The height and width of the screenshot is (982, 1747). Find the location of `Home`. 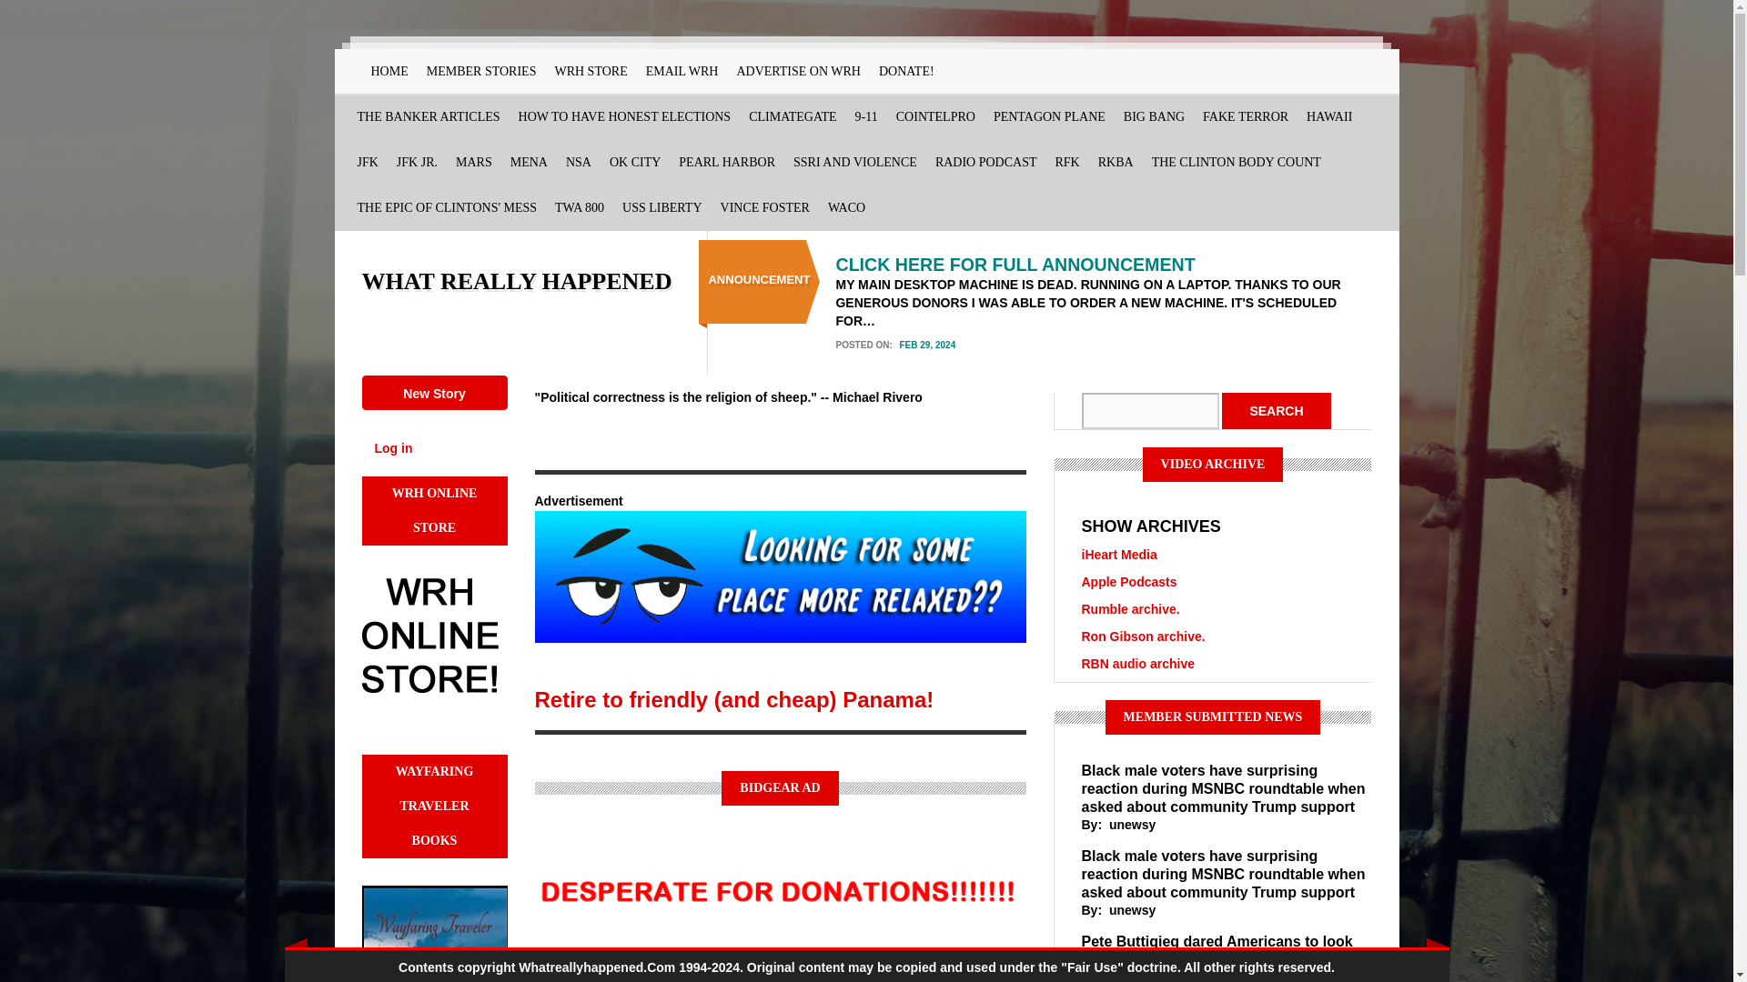

Home is located at coordinates (517, 281).